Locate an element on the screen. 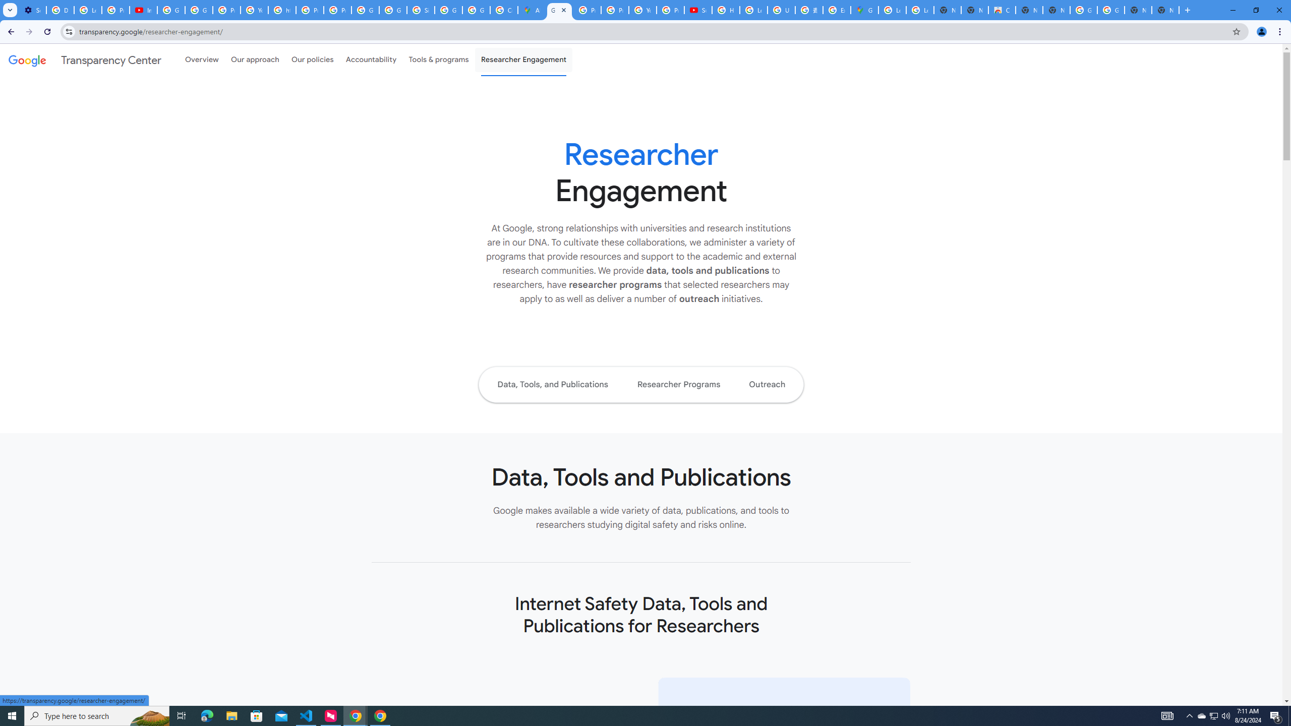 This screenshot has width=1291, height=726. YouTube is located at coordinates (642, 10).